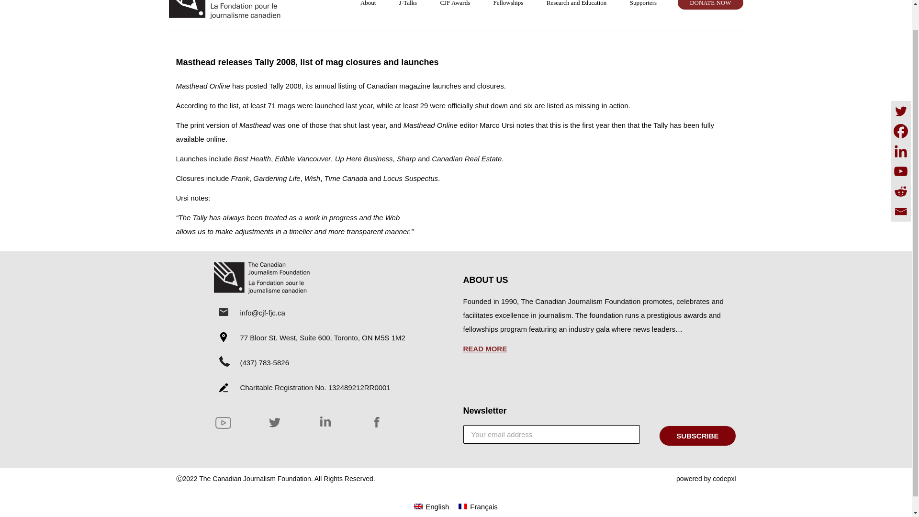  What do you see at coordinates (900, 186) in the screenshot?
I see `Email` at bounding box center [900, 186].